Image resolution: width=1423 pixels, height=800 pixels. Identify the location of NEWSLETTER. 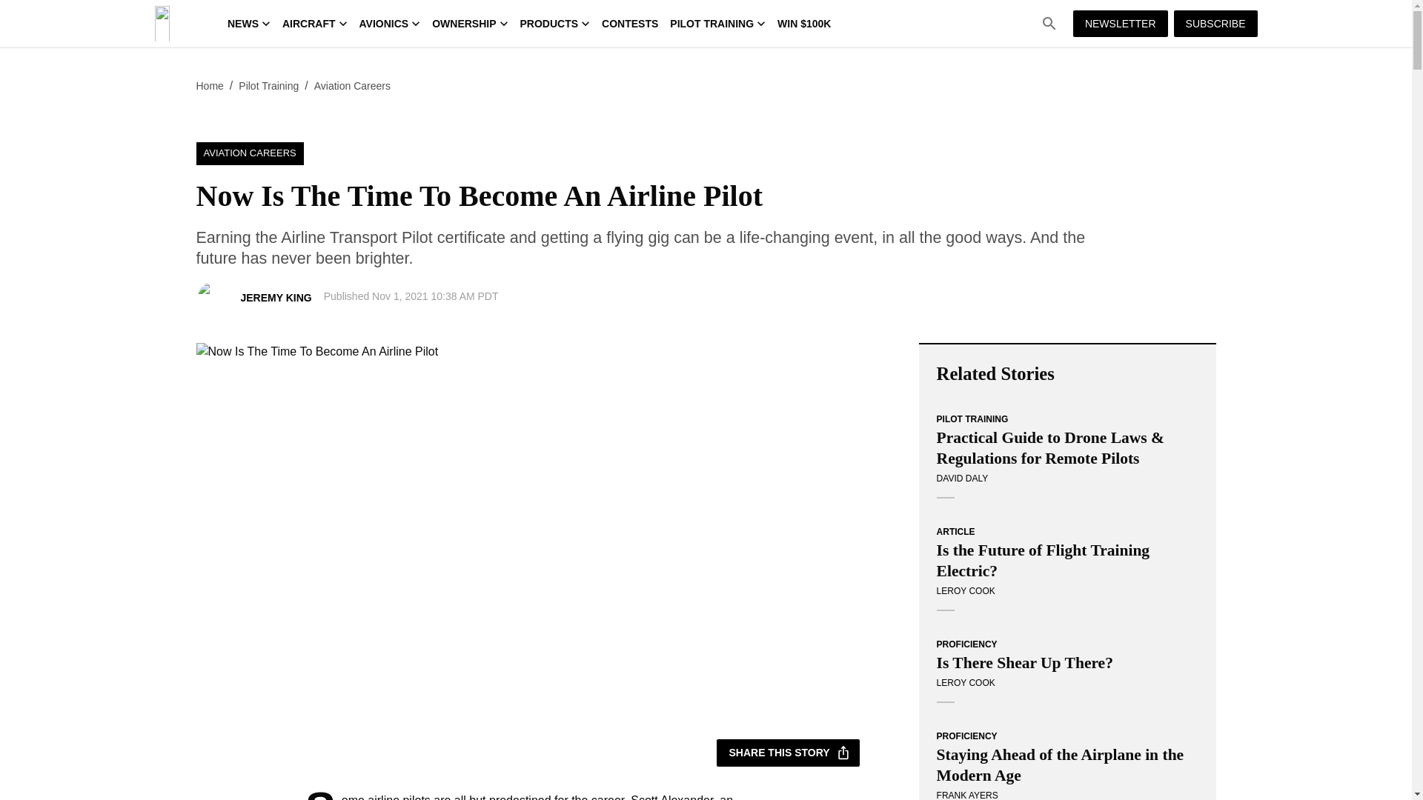
(1121, 24).